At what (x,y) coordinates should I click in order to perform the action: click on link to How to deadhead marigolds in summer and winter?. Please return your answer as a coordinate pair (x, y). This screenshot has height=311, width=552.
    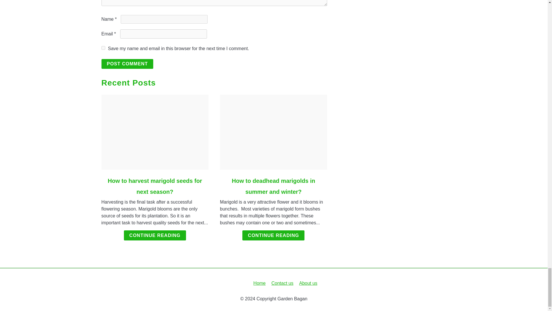
    Looking at the image, I should click on (273, 132).